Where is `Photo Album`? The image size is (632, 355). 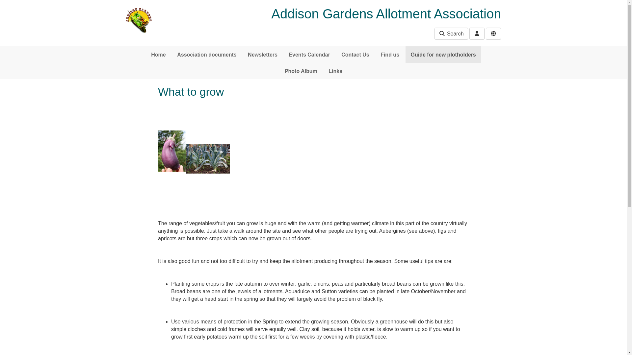
Photo Album is located at coordinates (301, 71).